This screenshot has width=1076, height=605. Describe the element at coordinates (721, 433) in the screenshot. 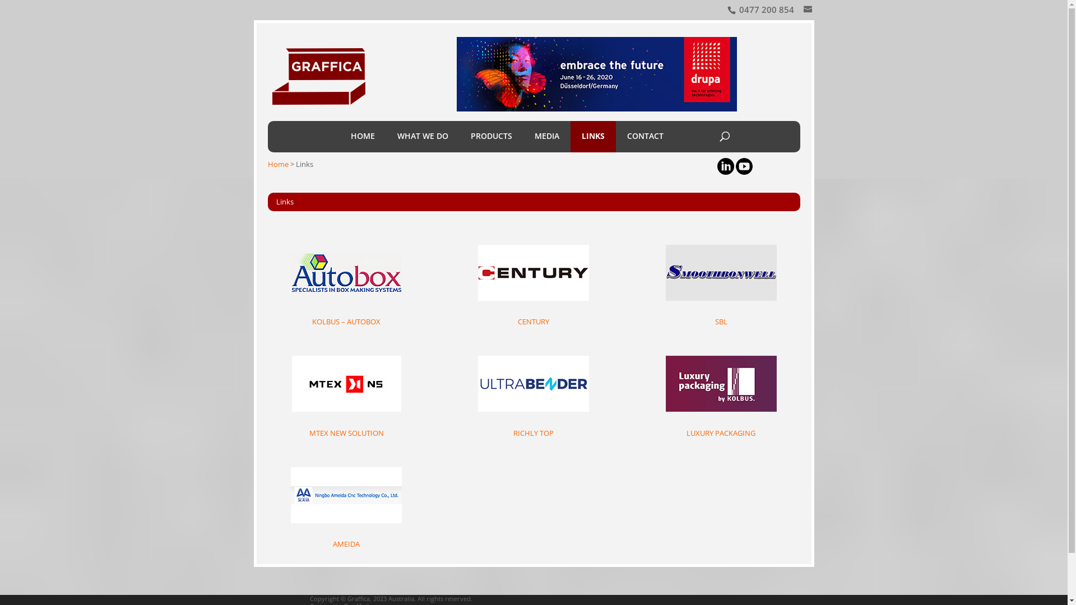

I see `LUXURY PACKAGING` at that location.